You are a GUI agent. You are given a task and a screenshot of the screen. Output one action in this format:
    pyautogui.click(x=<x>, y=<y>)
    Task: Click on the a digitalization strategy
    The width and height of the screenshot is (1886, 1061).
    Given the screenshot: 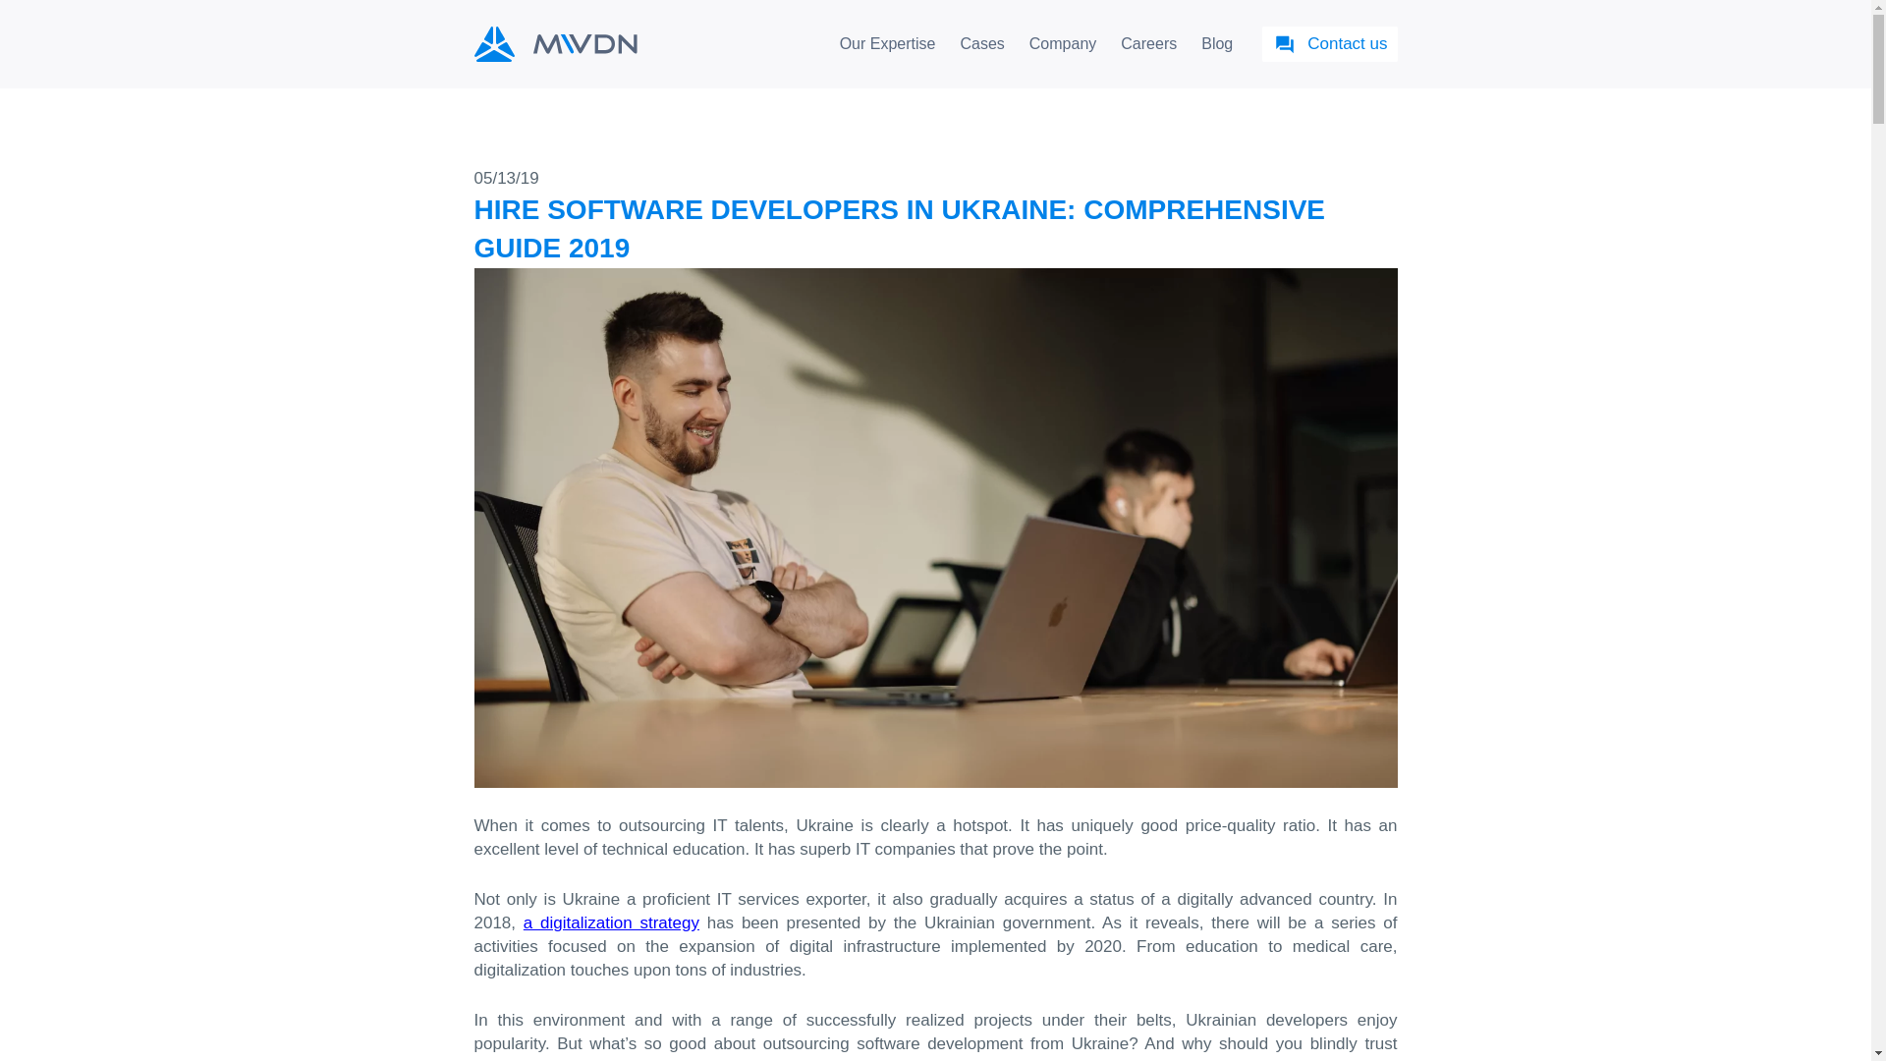 What is the action you would take?
    pyautogui.click(x=611, y=922)
    